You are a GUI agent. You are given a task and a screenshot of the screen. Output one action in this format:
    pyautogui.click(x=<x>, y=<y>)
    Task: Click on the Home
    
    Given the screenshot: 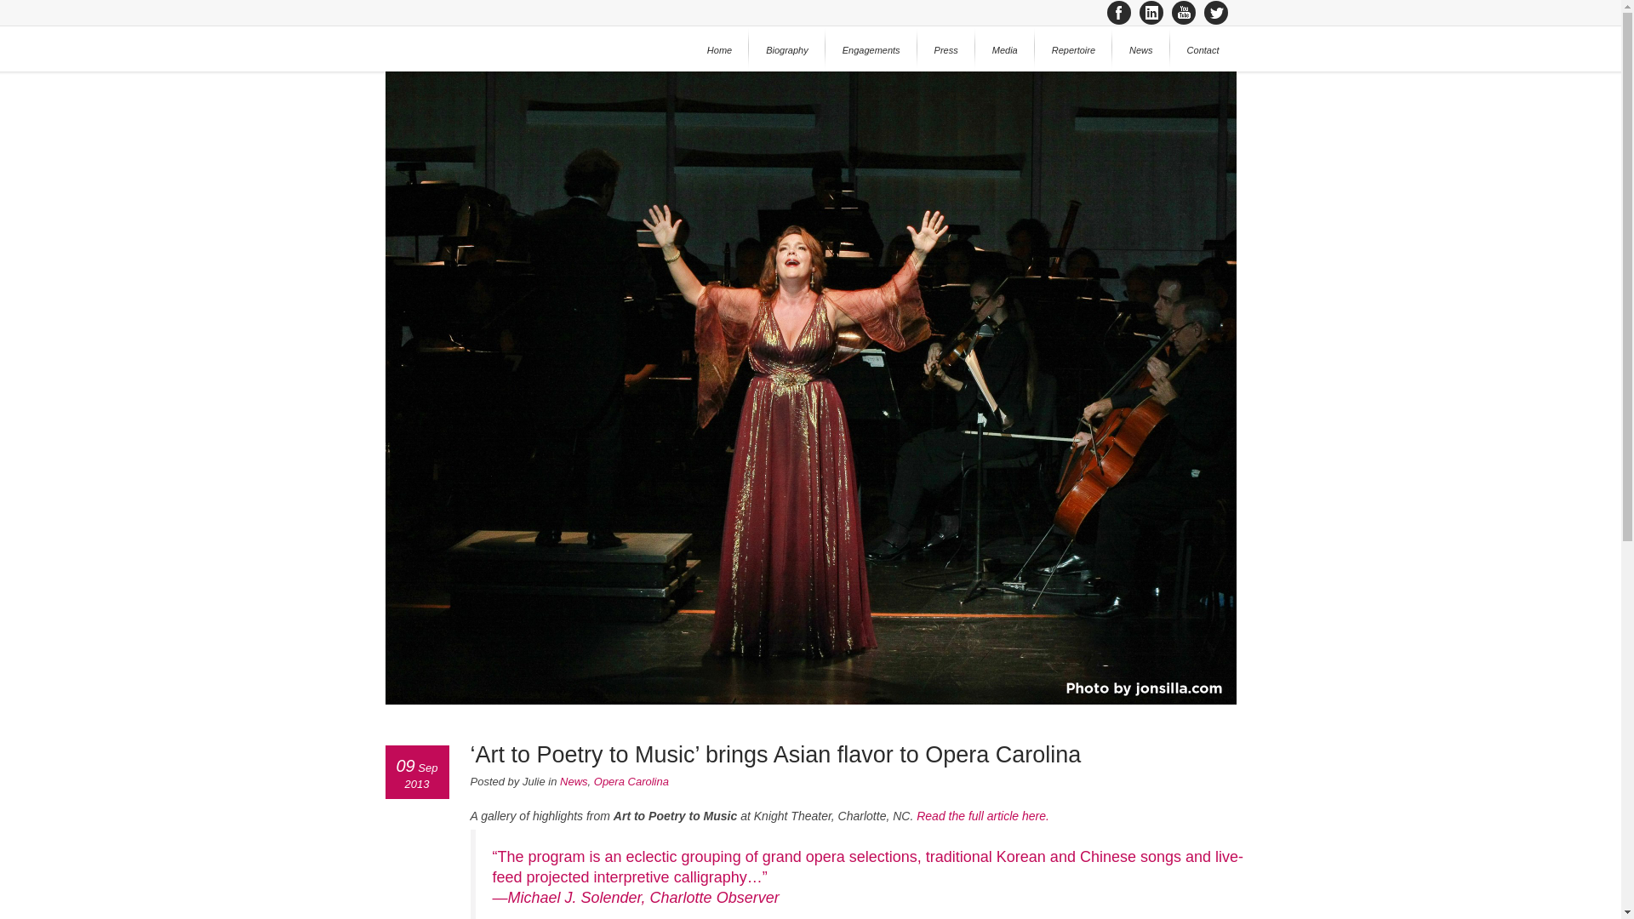 What is the action you would take?
    pyautogui.click(x=718, y=49)
    